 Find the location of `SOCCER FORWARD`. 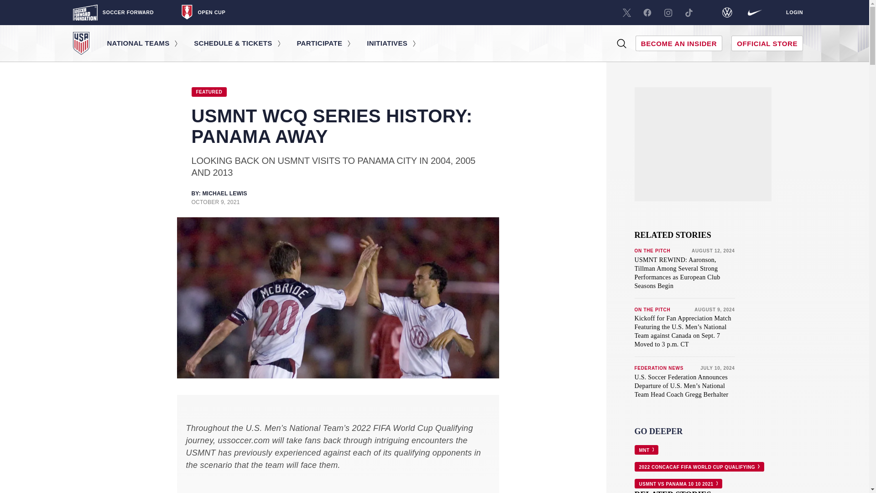

SOCCER FORWARD is located at coordinates (113, 12).